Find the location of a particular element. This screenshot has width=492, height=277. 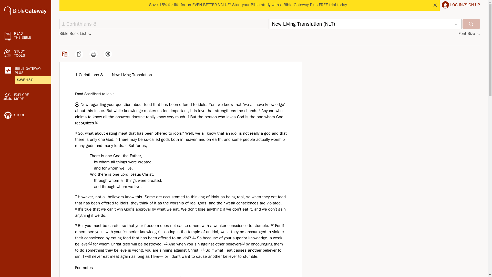

account is located at coordinates (445, 5).